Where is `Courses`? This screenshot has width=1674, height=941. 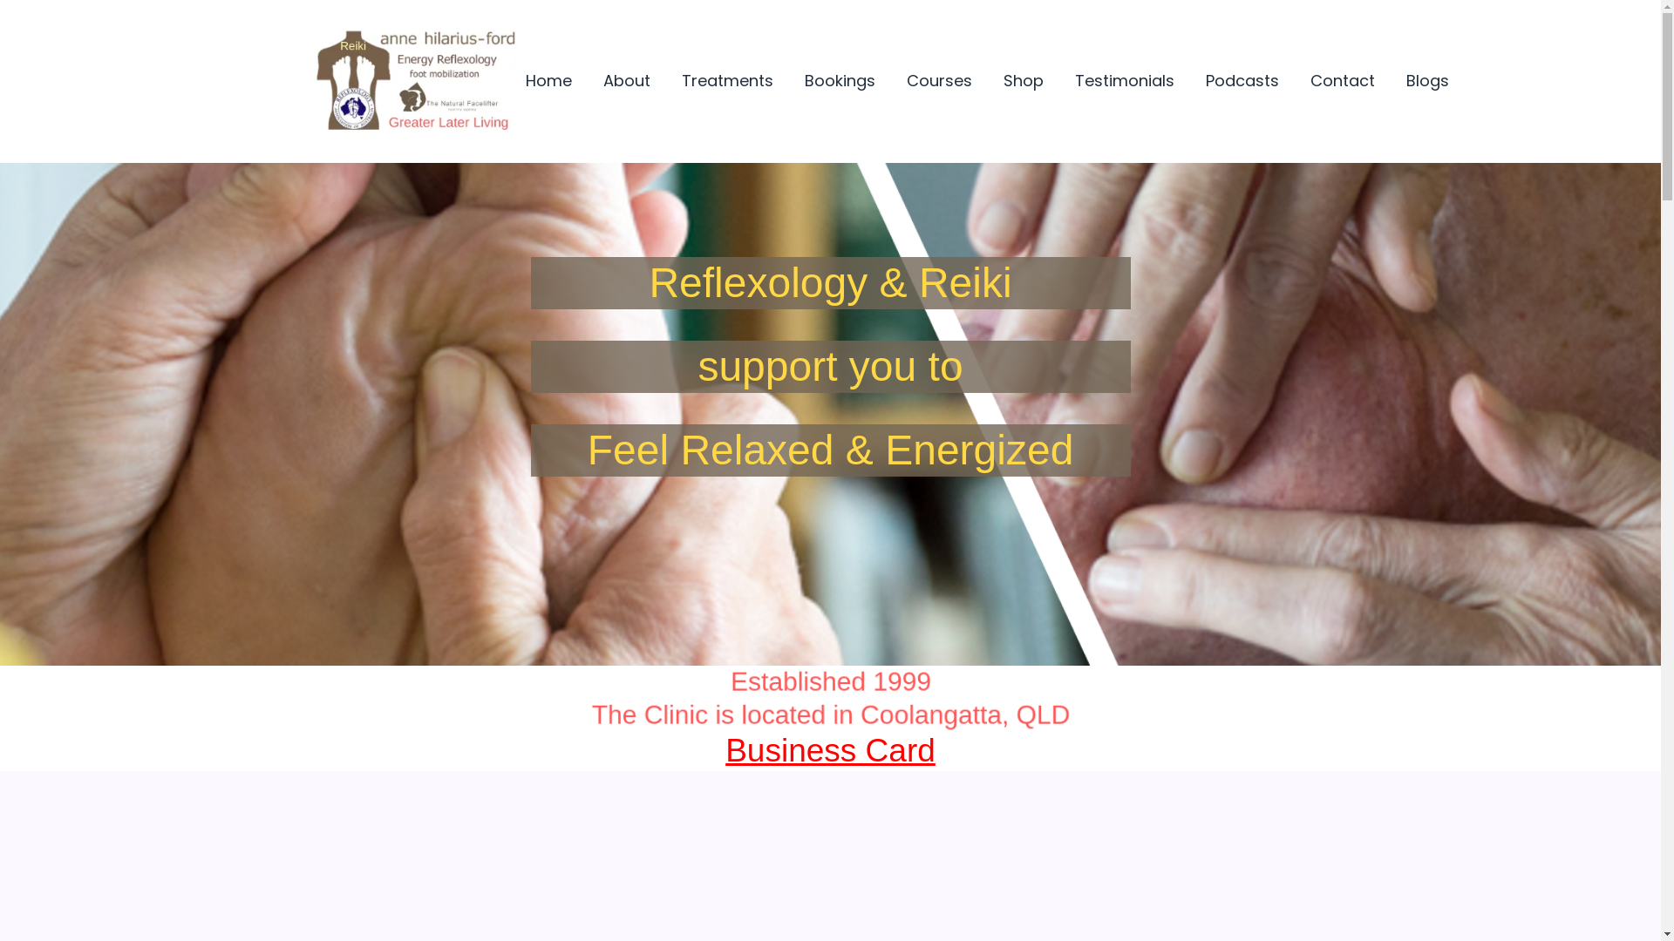 Courses is located at coordinates (940, 82).